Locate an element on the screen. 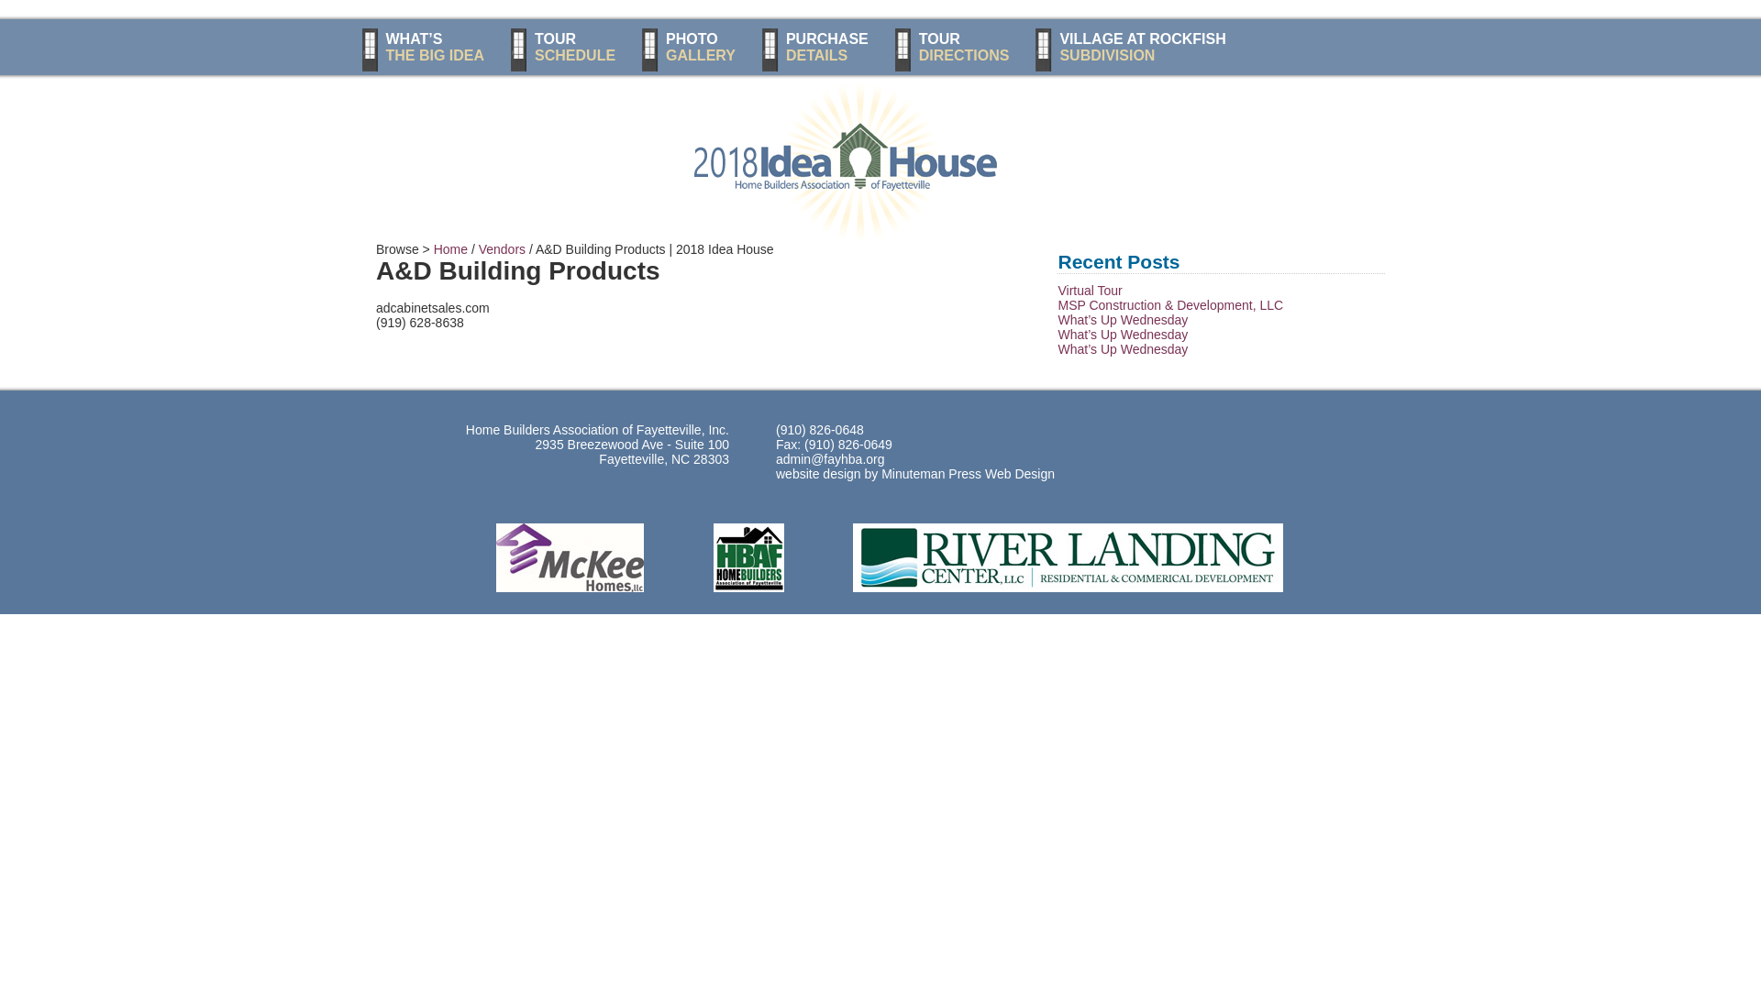 The height and width of the screenshot is (990, 1761). TOUR
DIRECTIONS is located at coordinates (953, 46).